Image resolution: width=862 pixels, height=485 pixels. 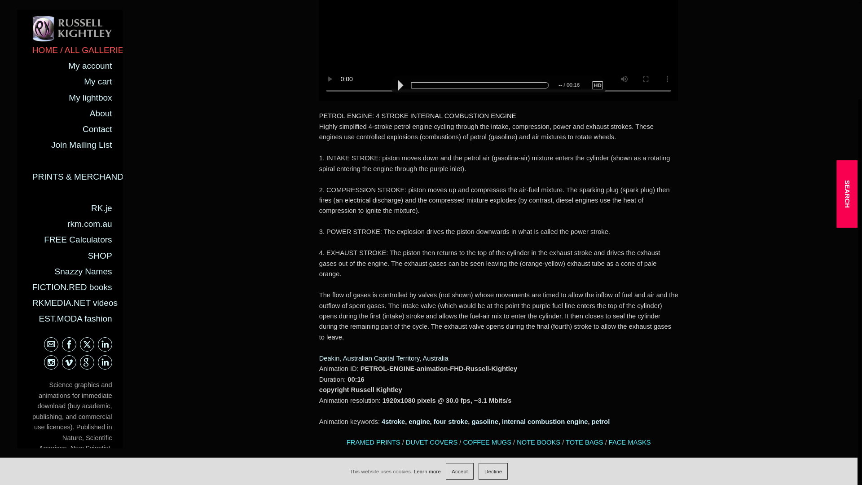 I want to click on Contact, so click(x=97, y=9).